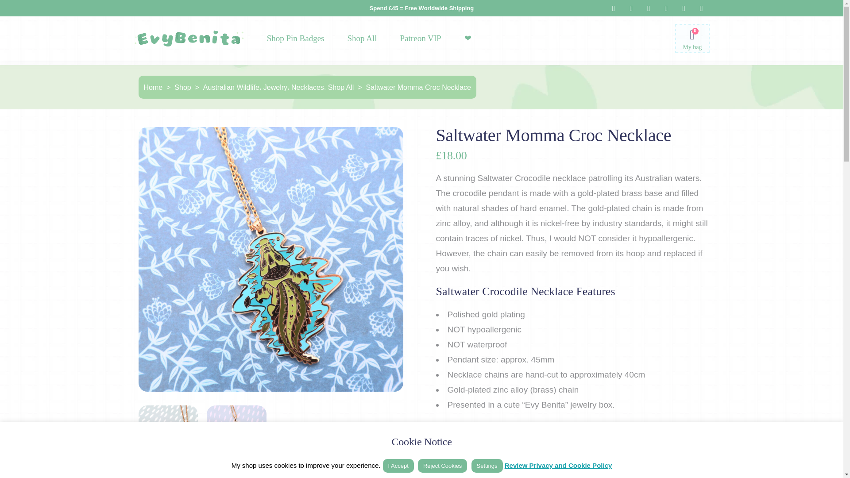  Describe the element at coordinates (362, 38) in the screenshot. I see `Shop All` at that location.